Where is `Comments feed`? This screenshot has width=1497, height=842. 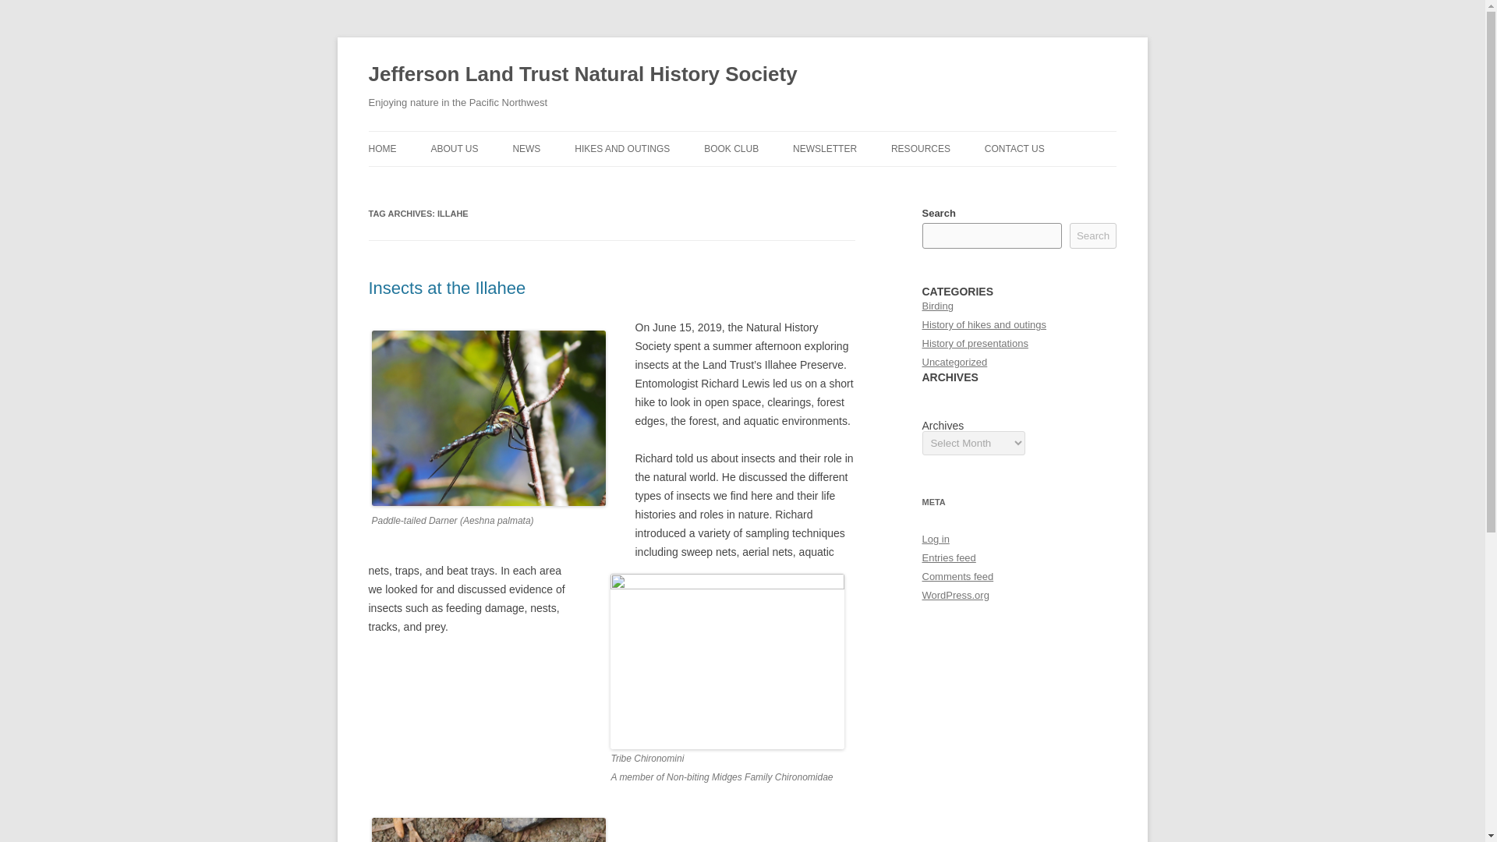 Comments feed is located at coordinates (957, 577).